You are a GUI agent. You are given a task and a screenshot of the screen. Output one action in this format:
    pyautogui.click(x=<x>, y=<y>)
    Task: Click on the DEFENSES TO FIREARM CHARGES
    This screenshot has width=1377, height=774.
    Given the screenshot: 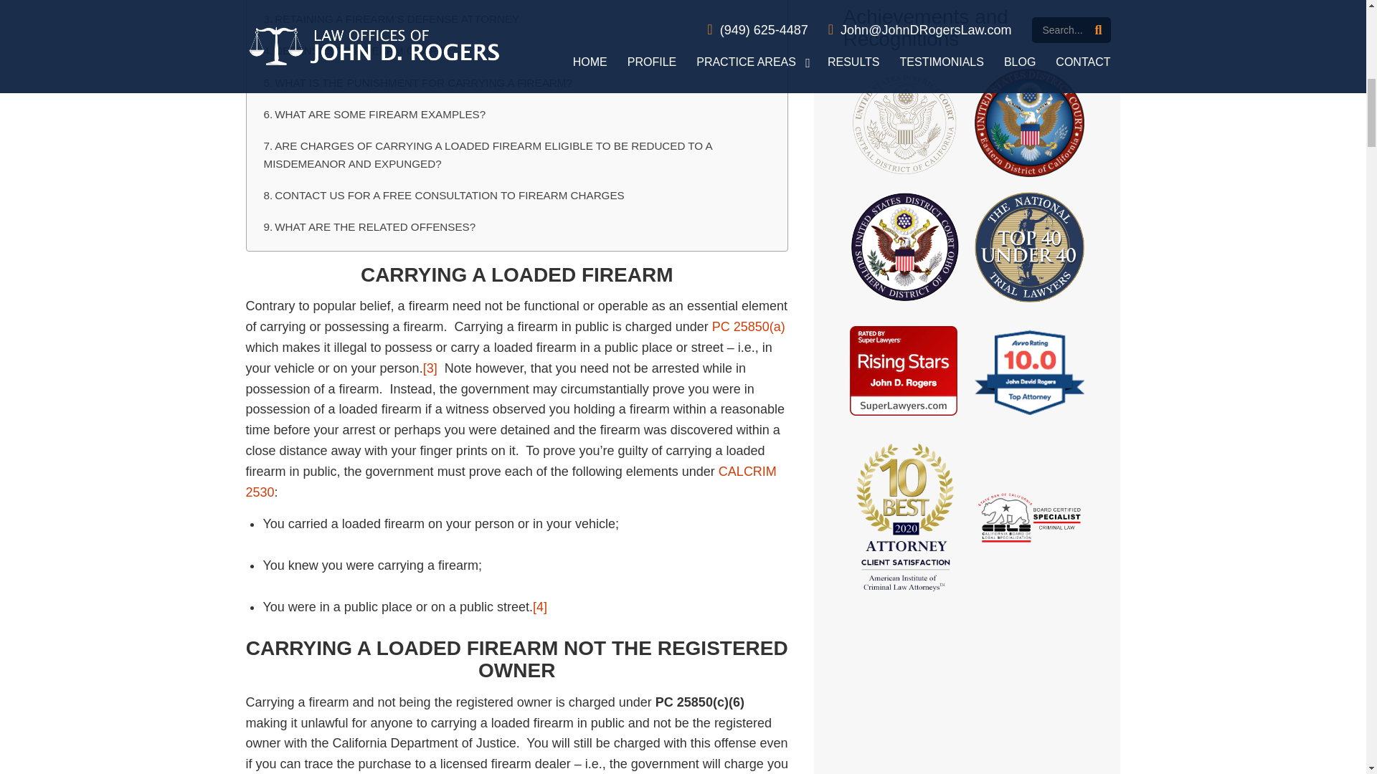 What is the action you would take?
    pyautogui.click(x=516, y=50)
    